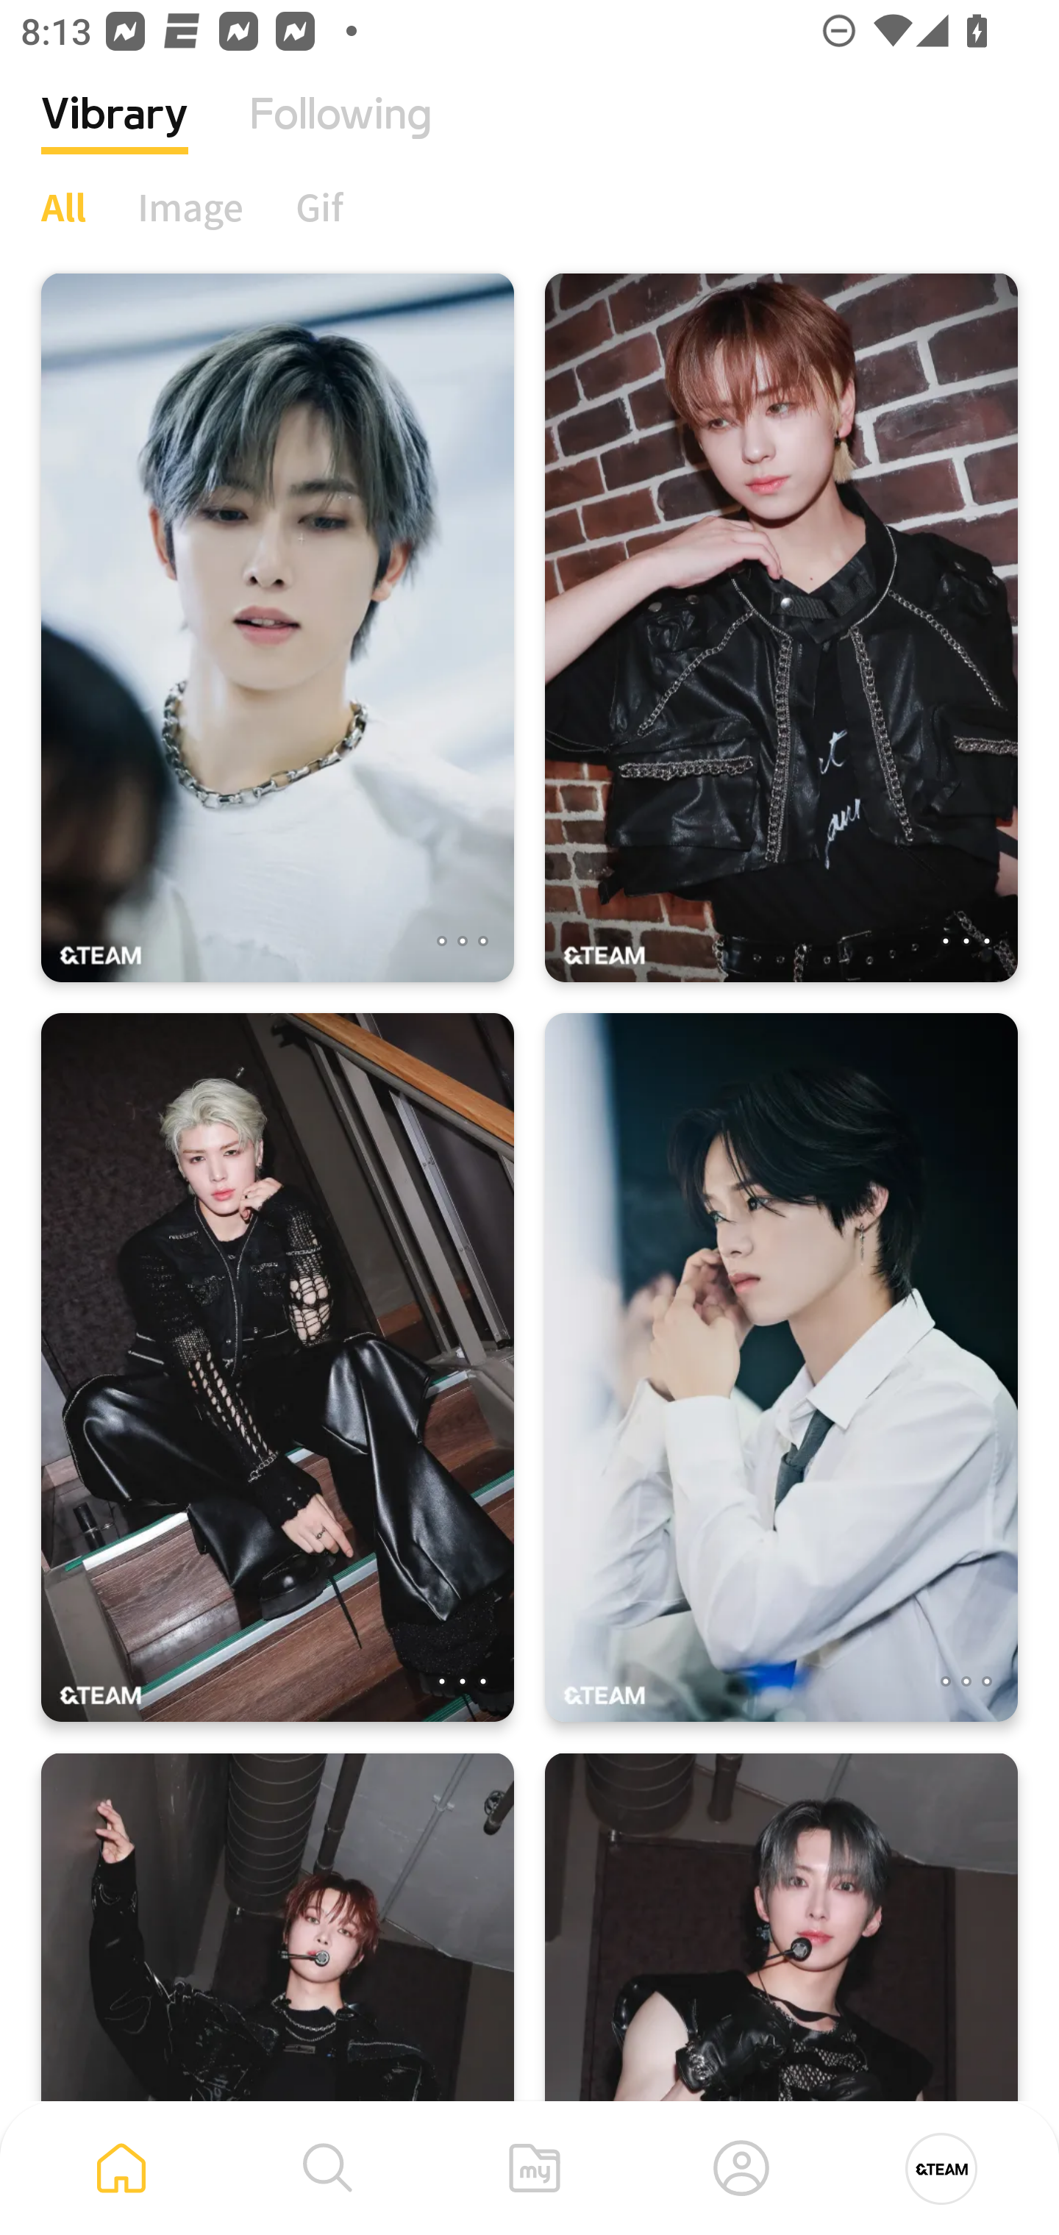 The width and height of the screenshot is (1059, 2235). I want to click on Following, so click(340, 136).